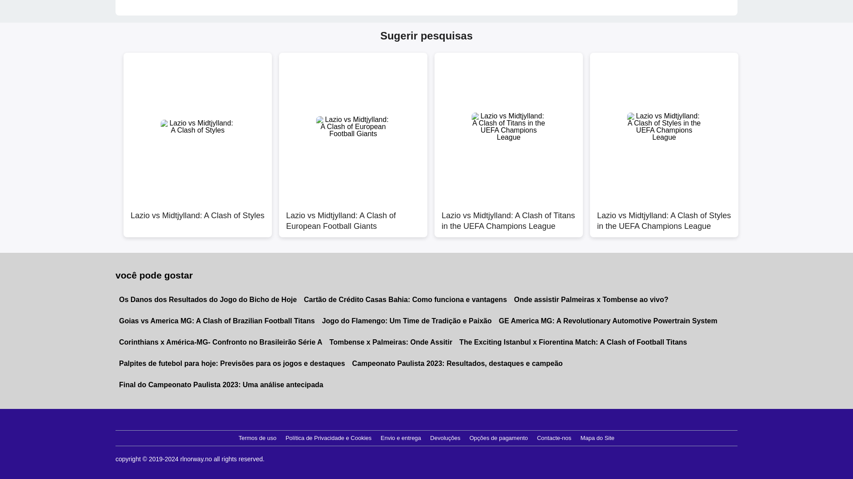  What do you see at coordinates (257, 438) in the screenshot?
I see `Termos de uso` at bounding box center [257, 438].